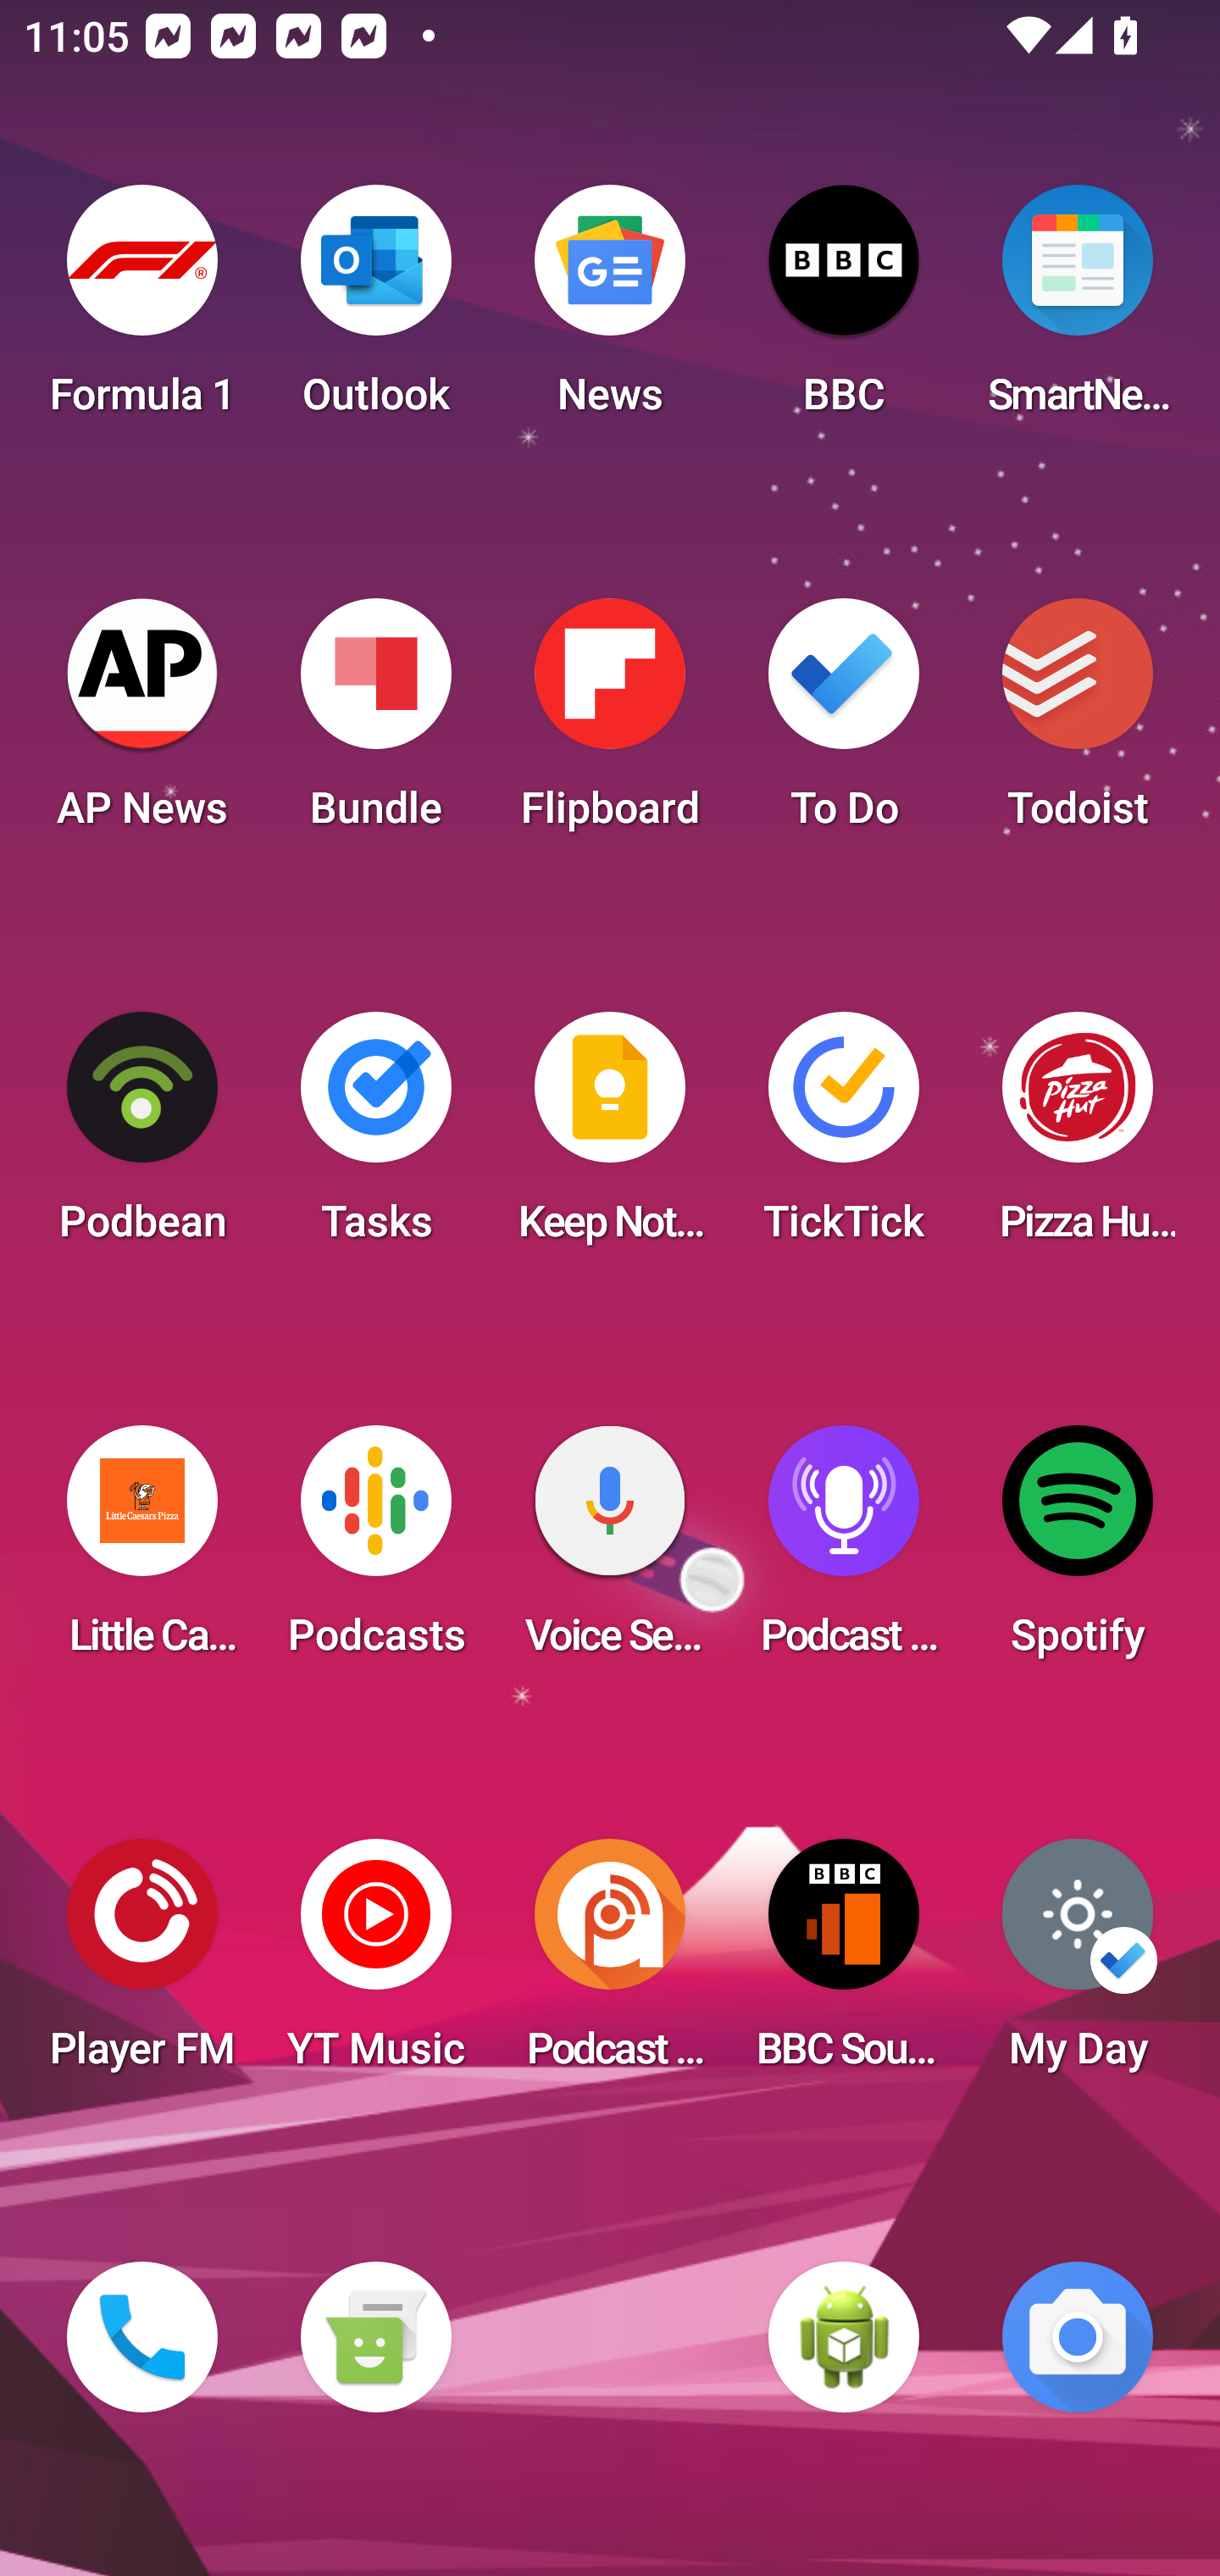  What do you see at coordinates (142, 1137) in the screenshot?
I see `Podbean` at bounding box center [142, 1137].